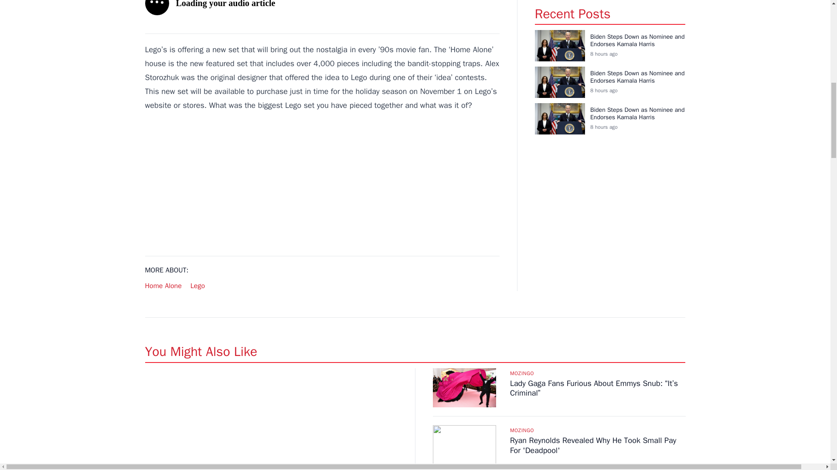  I want to click on 3rd party ad content, so click(322, 184).